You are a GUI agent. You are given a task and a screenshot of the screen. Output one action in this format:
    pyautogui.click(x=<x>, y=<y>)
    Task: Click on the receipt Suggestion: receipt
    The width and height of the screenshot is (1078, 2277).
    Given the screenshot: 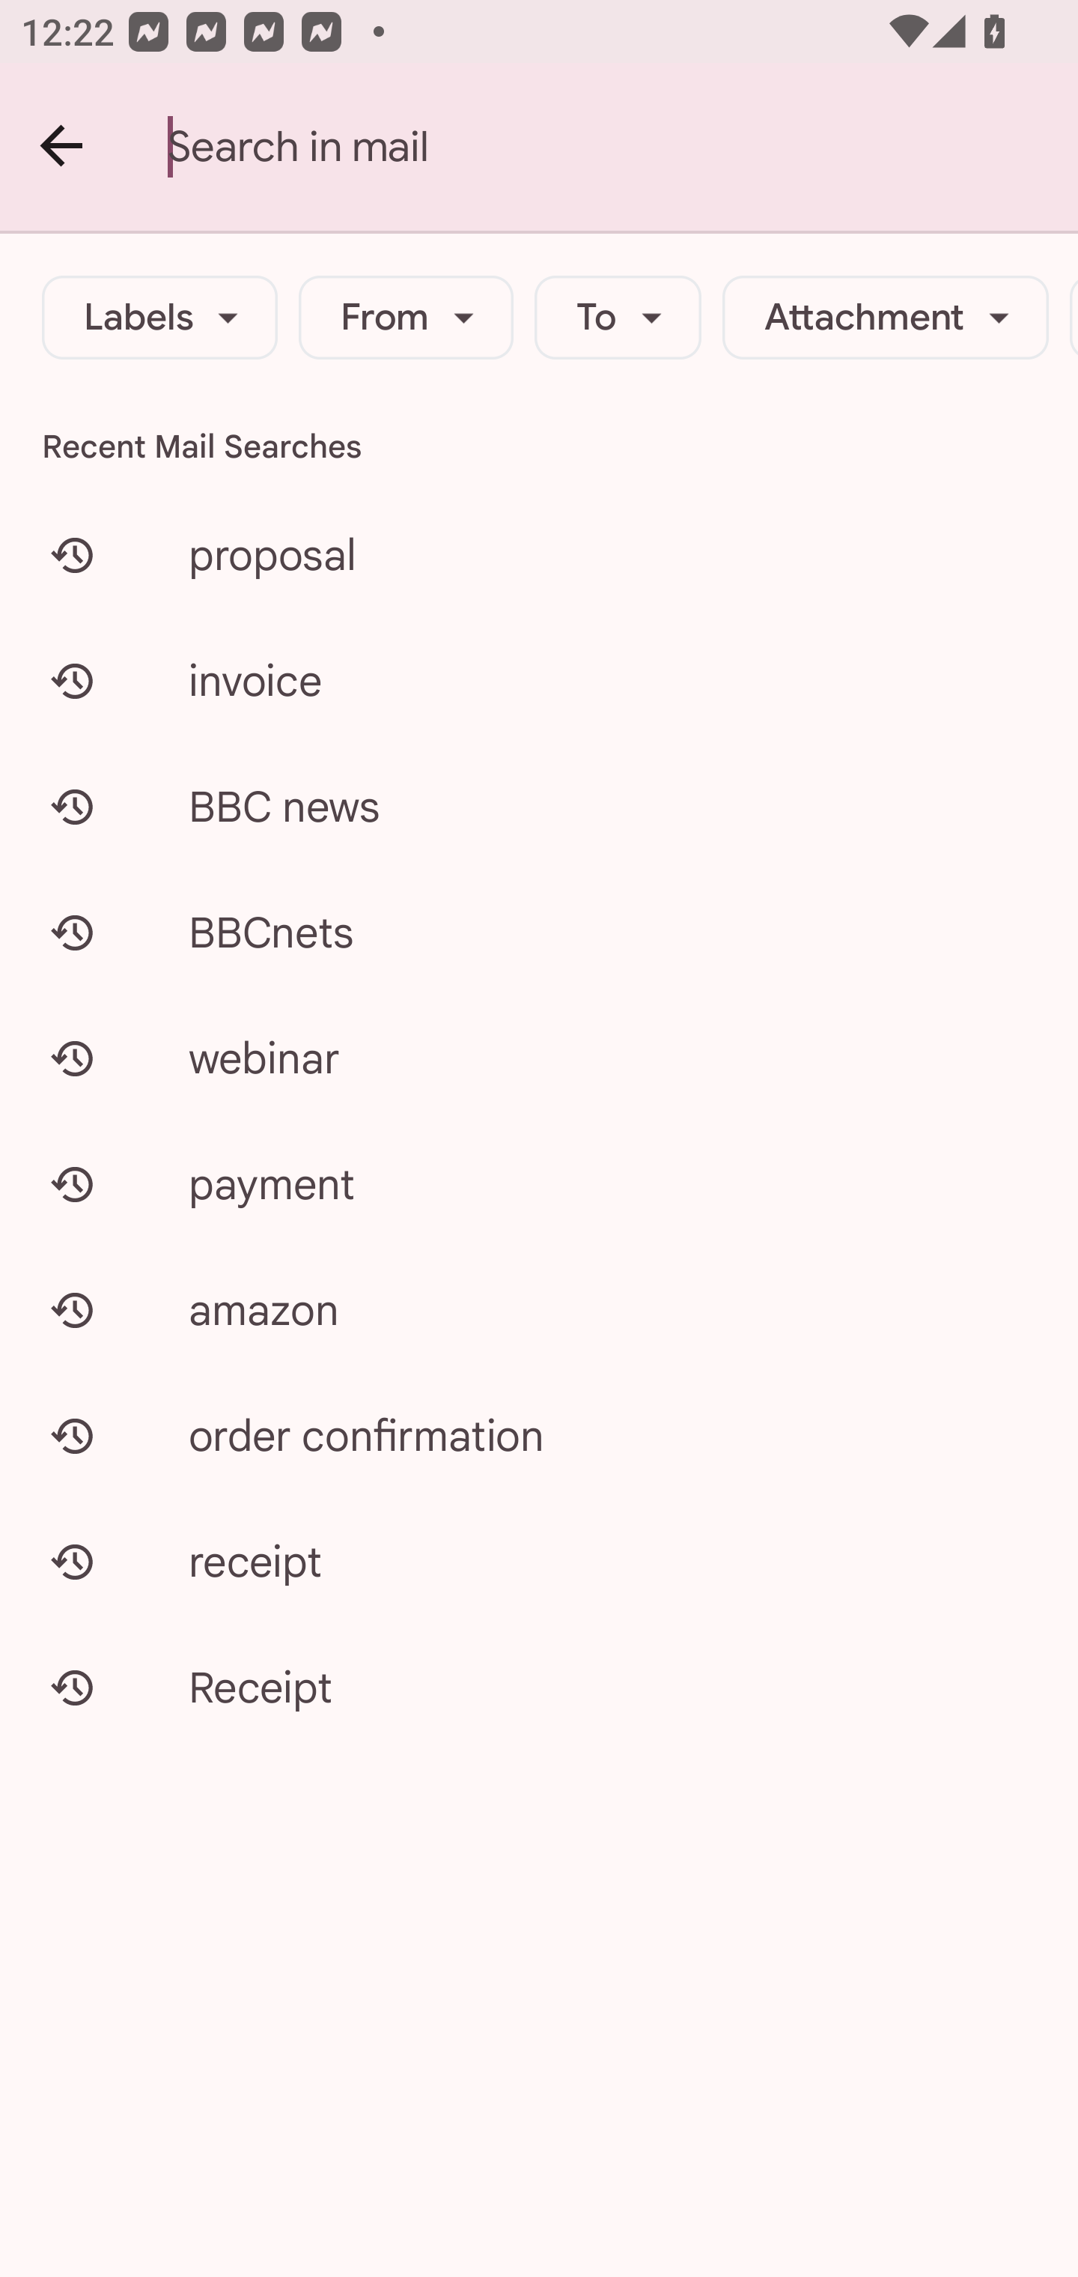 What is the action you would take?
    pyautogui.click(x=539, y=1561)
    